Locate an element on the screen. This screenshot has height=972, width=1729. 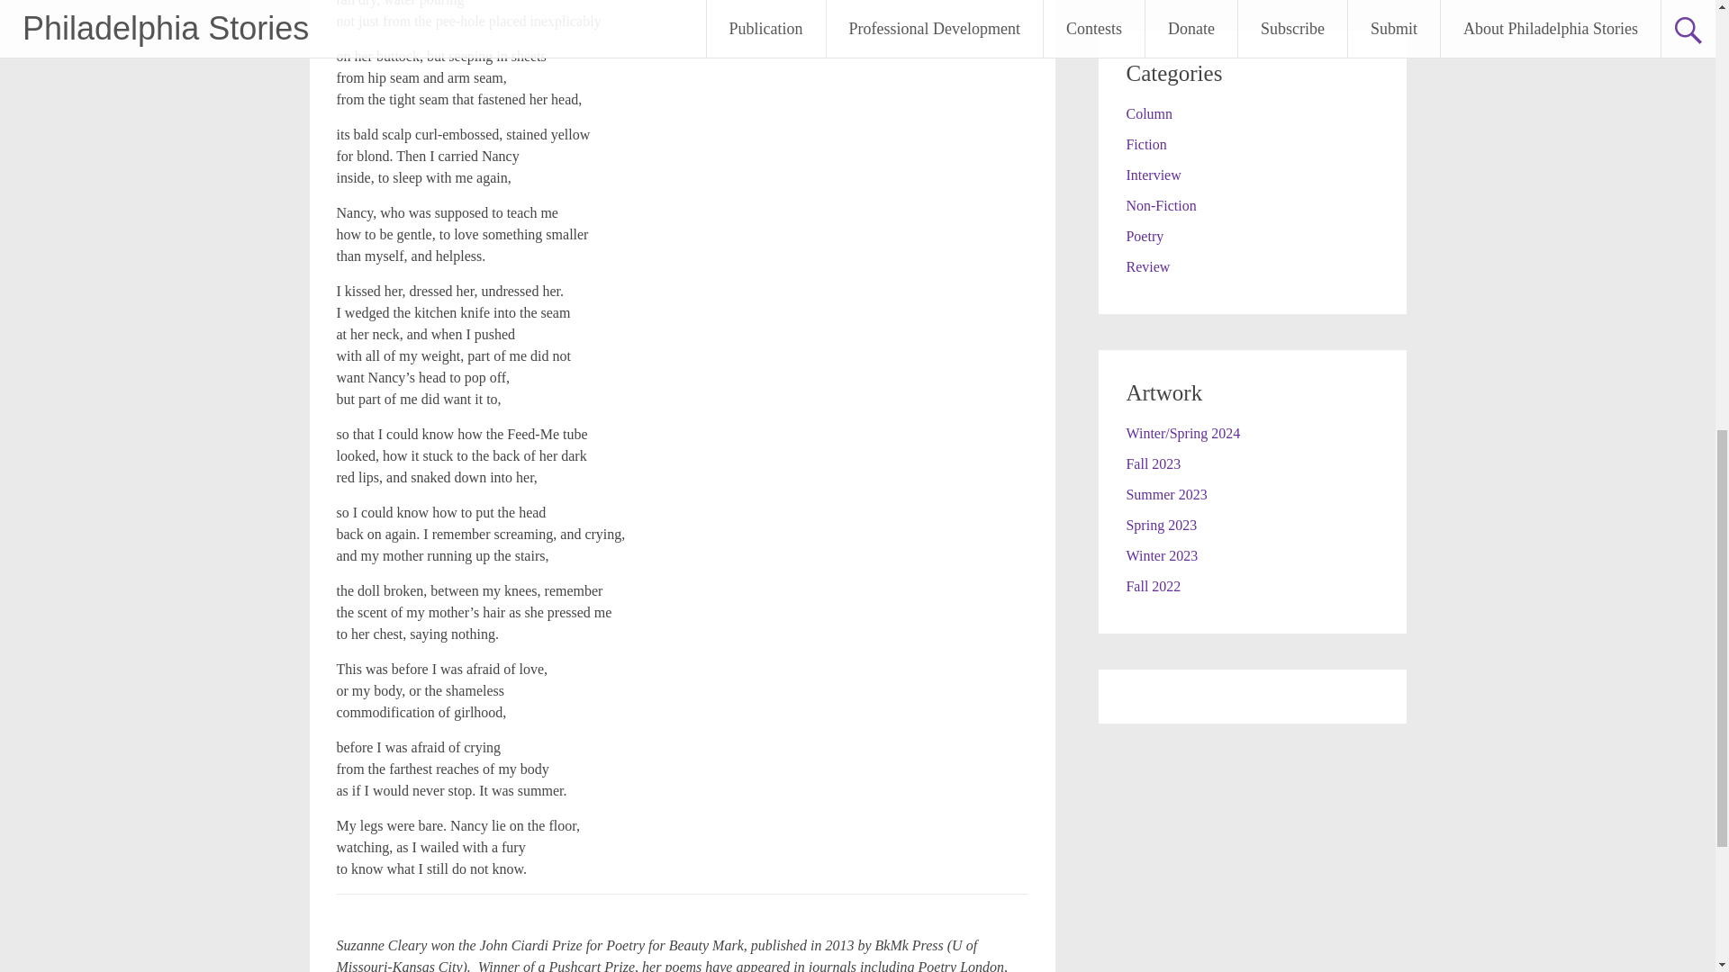
Column is located at coordinates (1148, 113).